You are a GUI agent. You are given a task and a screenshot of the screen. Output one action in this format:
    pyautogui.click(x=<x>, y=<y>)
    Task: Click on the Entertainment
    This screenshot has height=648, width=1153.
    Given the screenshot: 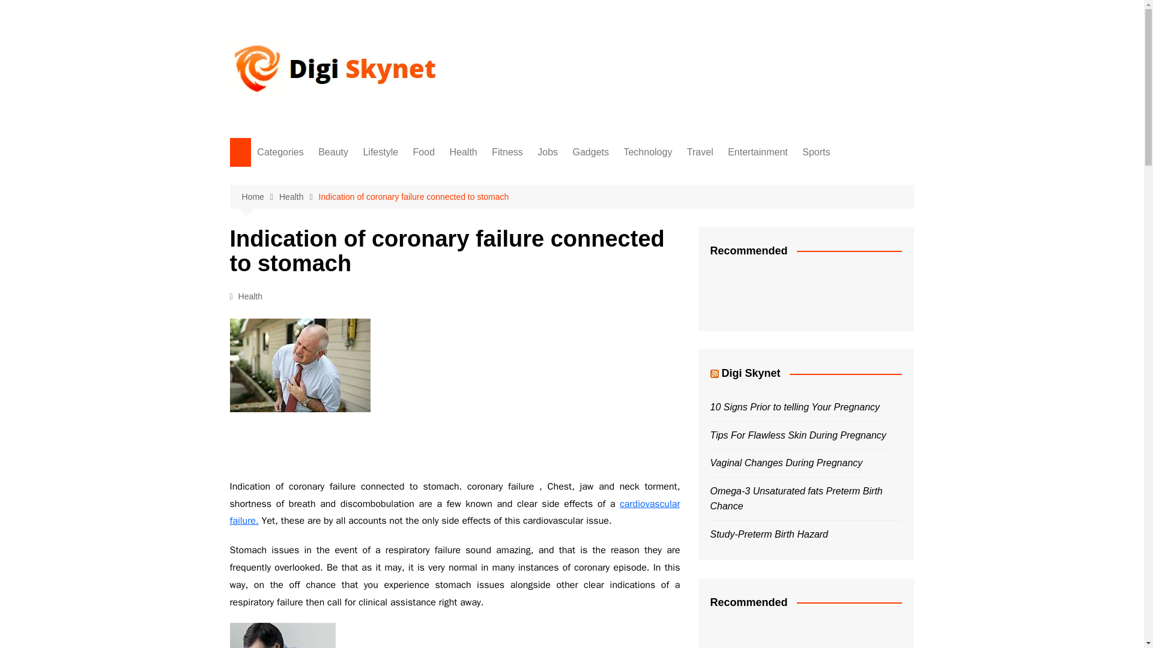 What is the action you would take?
    pyautogui.click(x=758, y=152)
    